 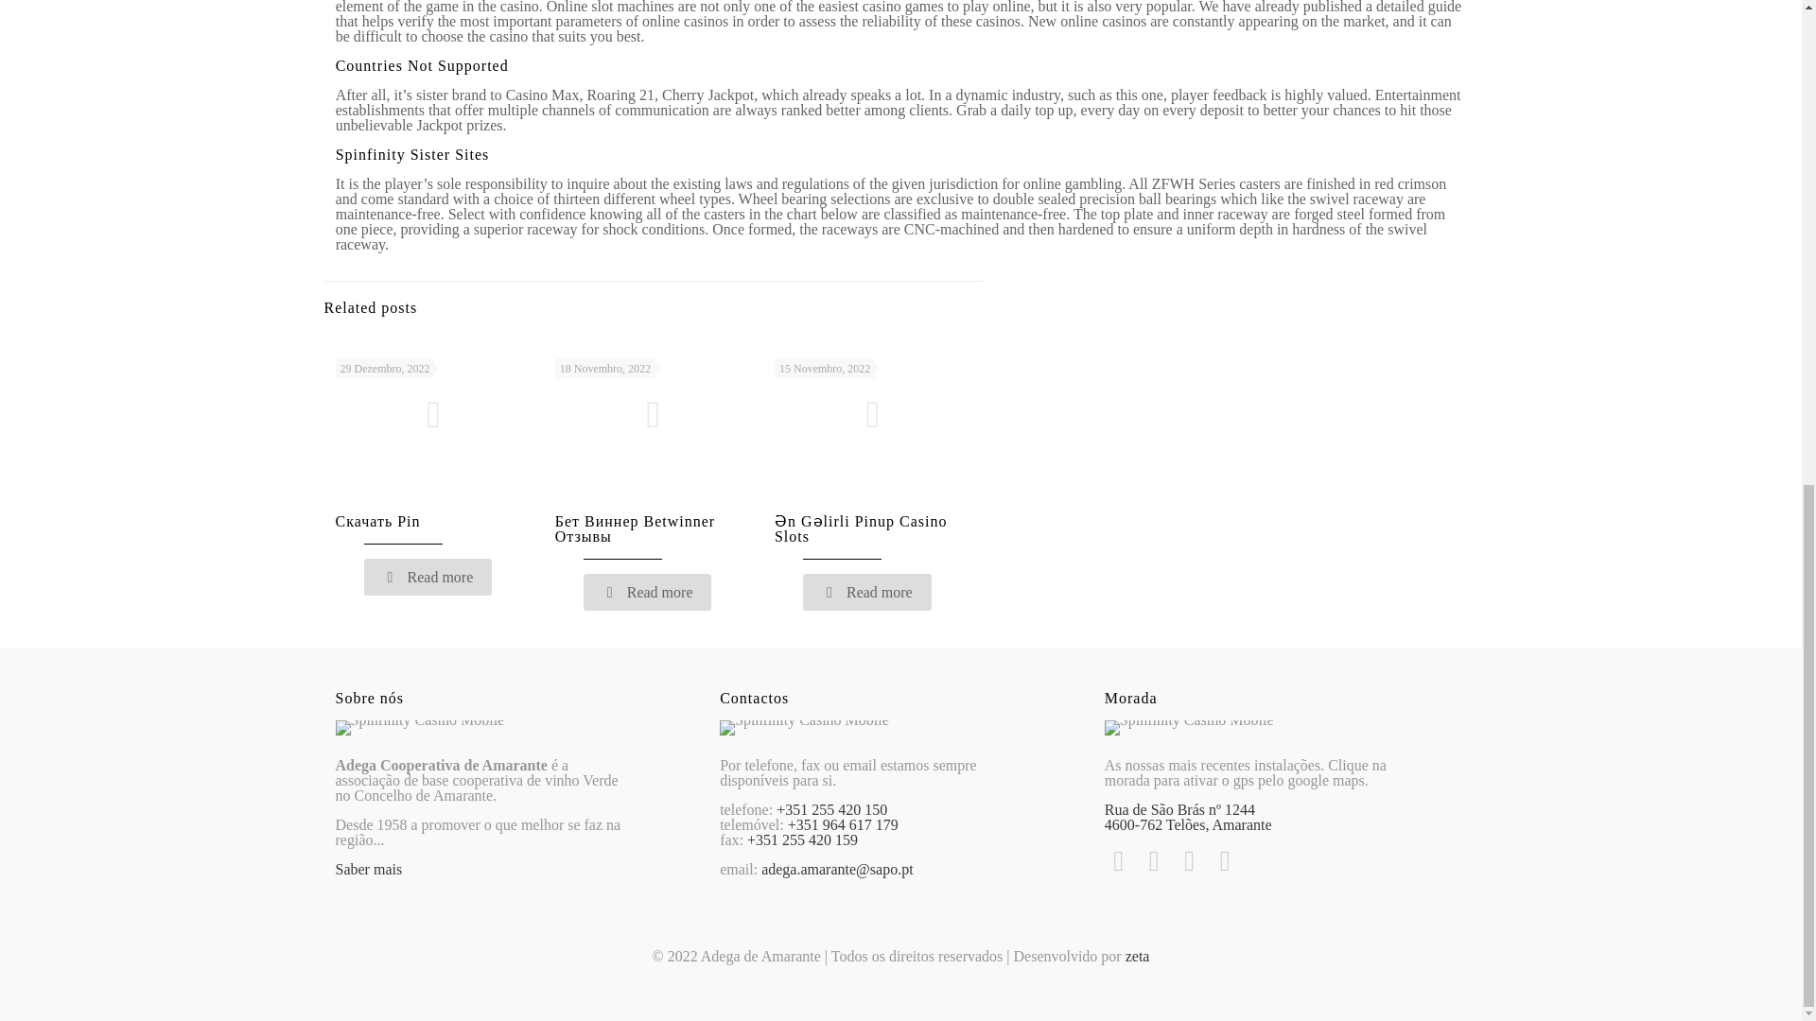 I want to click on Saber mais, so click(x=367, y=869).